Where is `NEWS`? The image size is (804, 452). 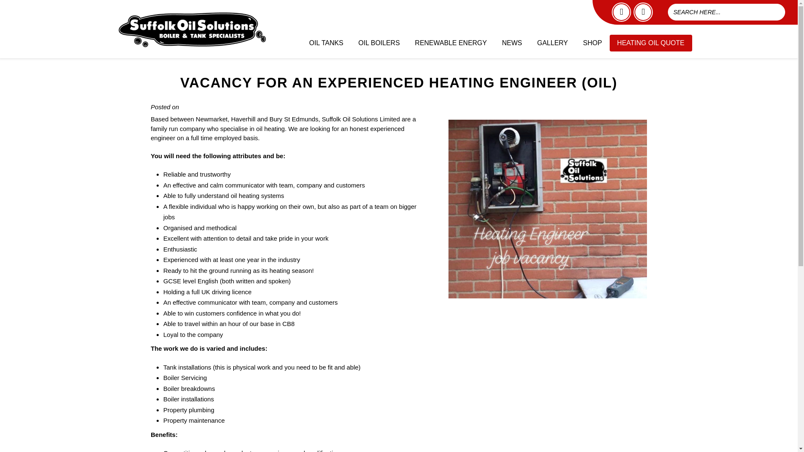
NEWS is located at coordinates (512, 43).